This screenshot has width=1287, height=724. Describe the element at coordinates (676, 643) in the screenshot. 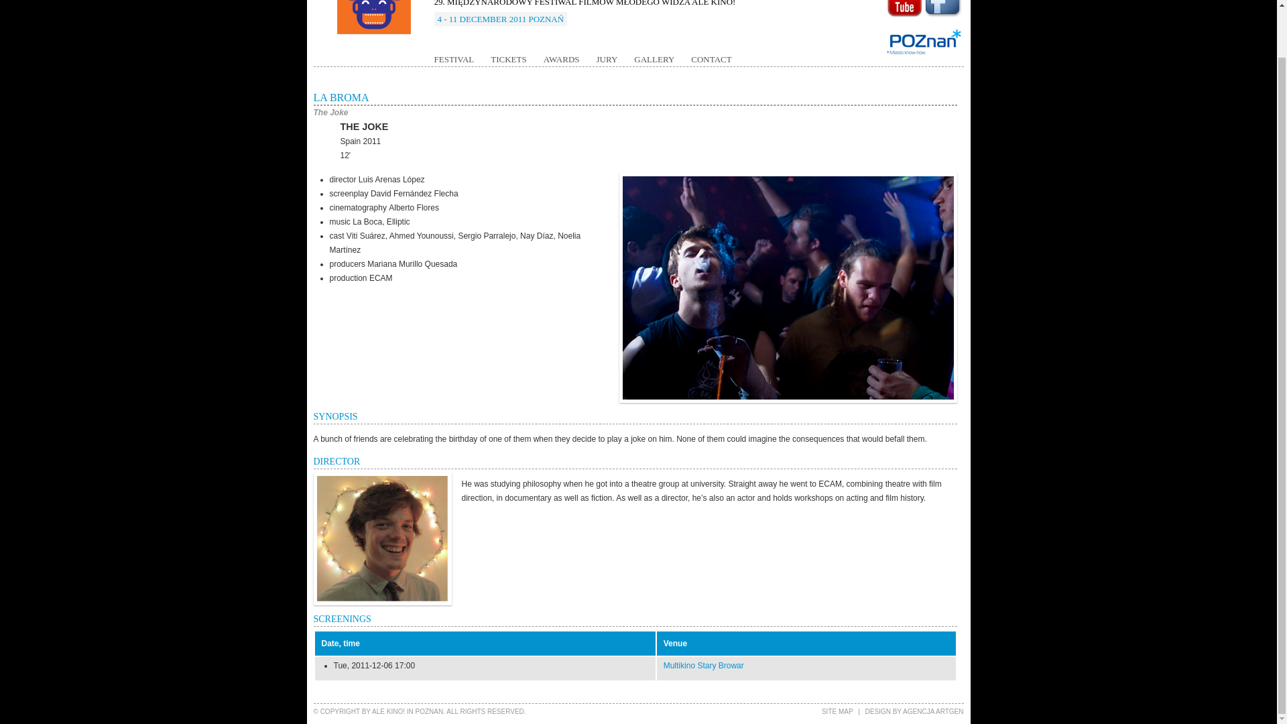

I see `sort by Venue` at that location.